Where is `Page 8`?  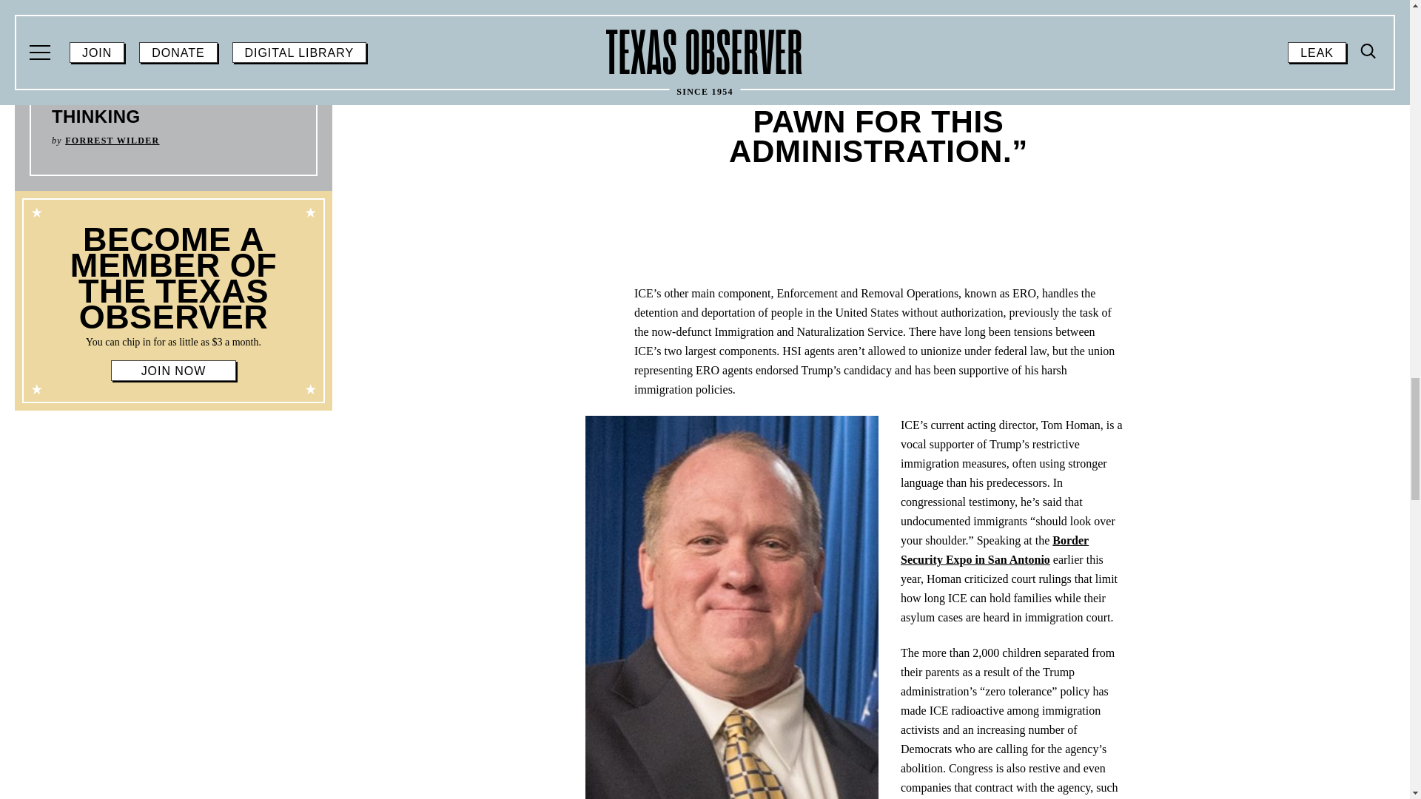 Page 8 is located at coordinates (173, 342).